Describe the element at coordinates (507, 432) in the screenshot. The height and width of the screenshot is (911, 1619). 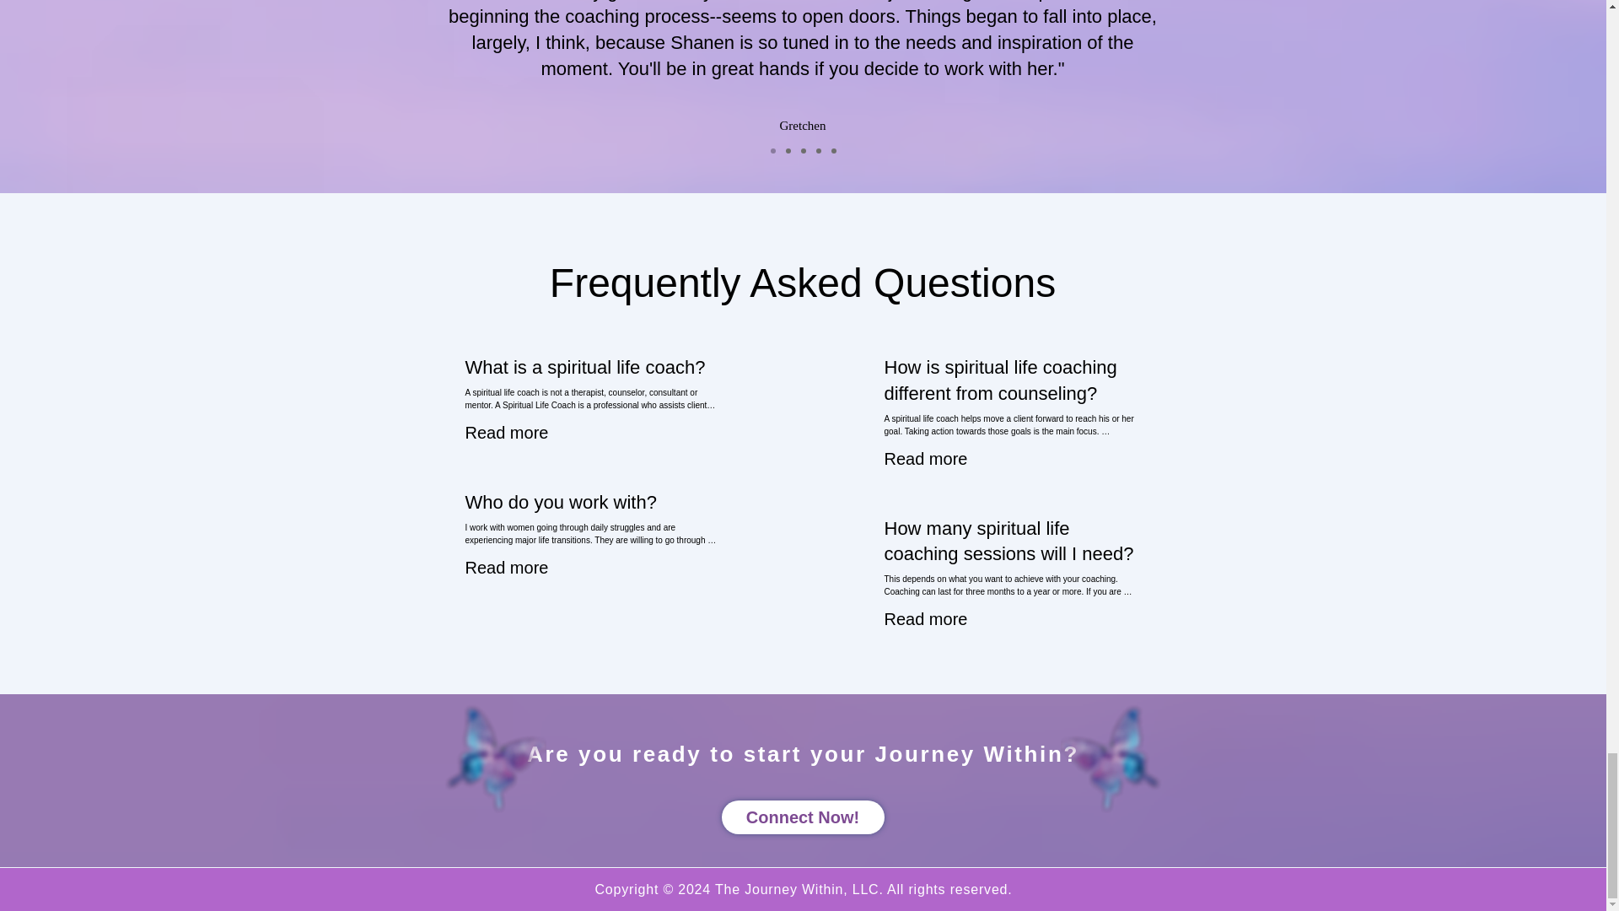
I see `Read more` at that location.